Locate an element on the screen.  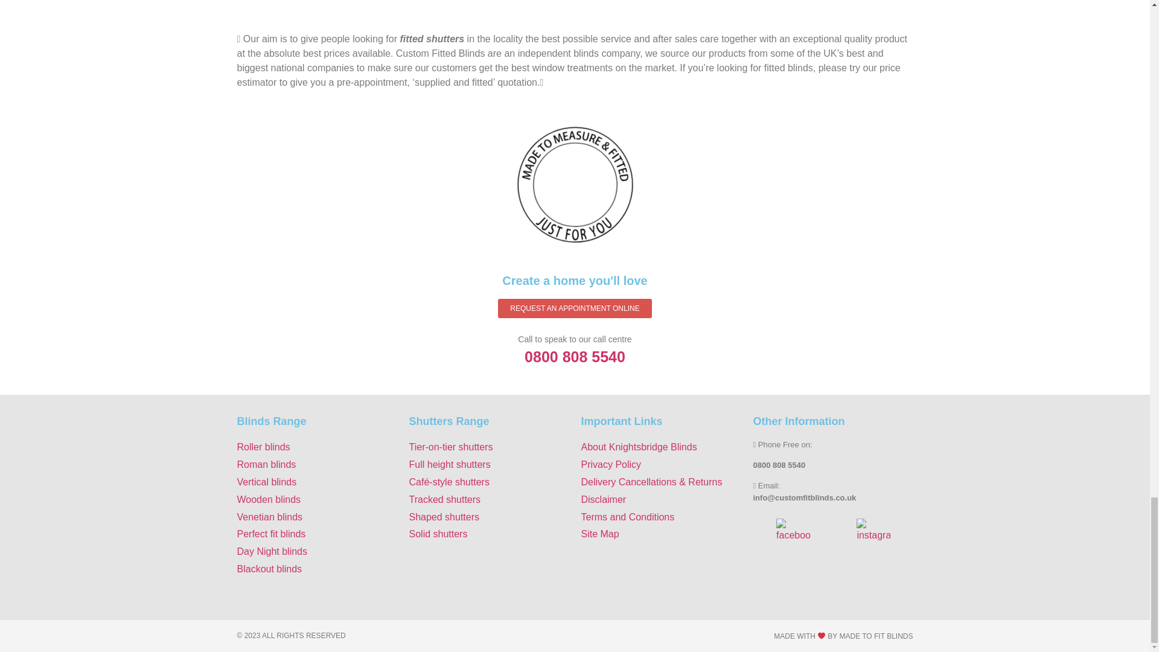
instagram.png is located at coordinates (873, 530).